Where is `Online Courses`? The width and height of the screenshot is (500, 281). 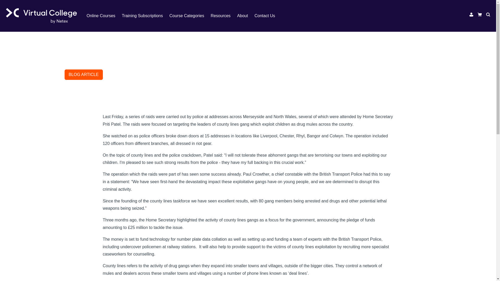
Online Courses is located at coordinates (104, 16).